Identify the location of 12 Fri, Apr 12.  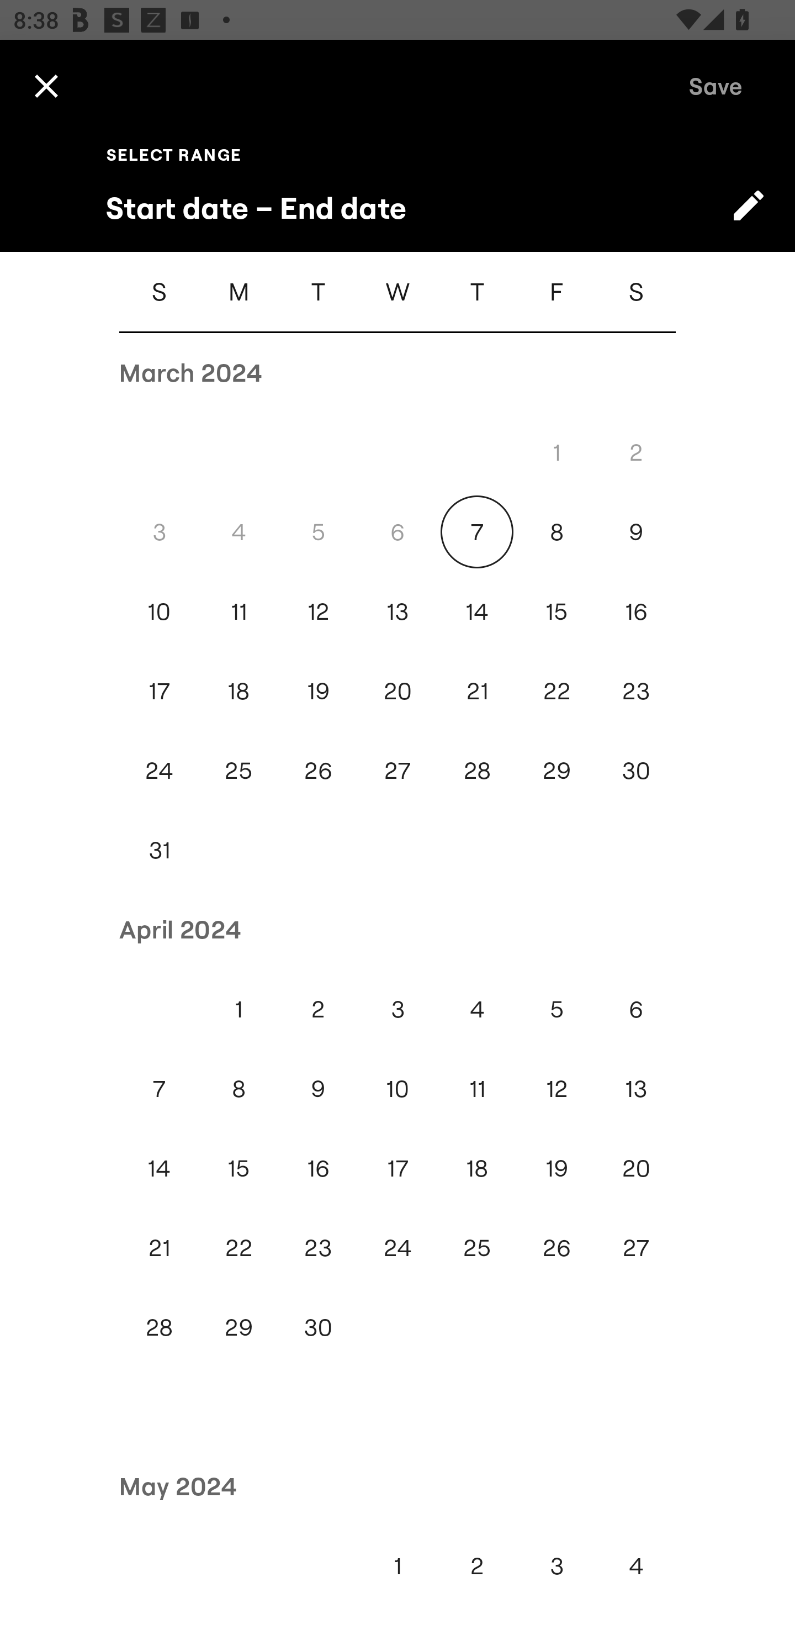
(556, 1089).